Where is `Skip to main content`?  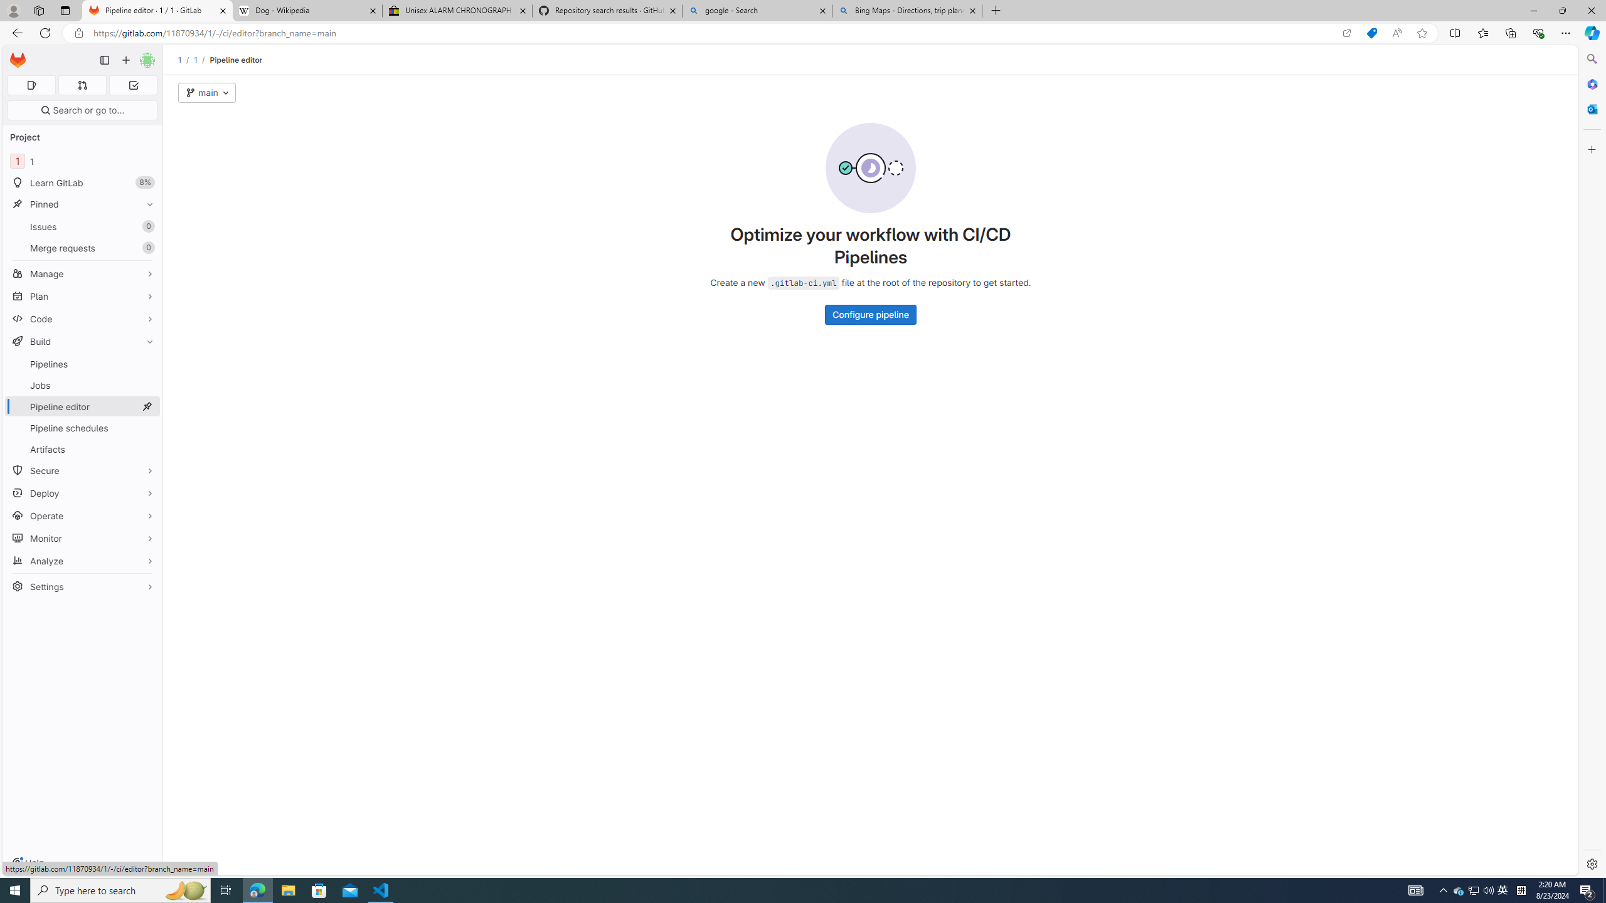 Skip to main content is located at coordinates (15, 55).